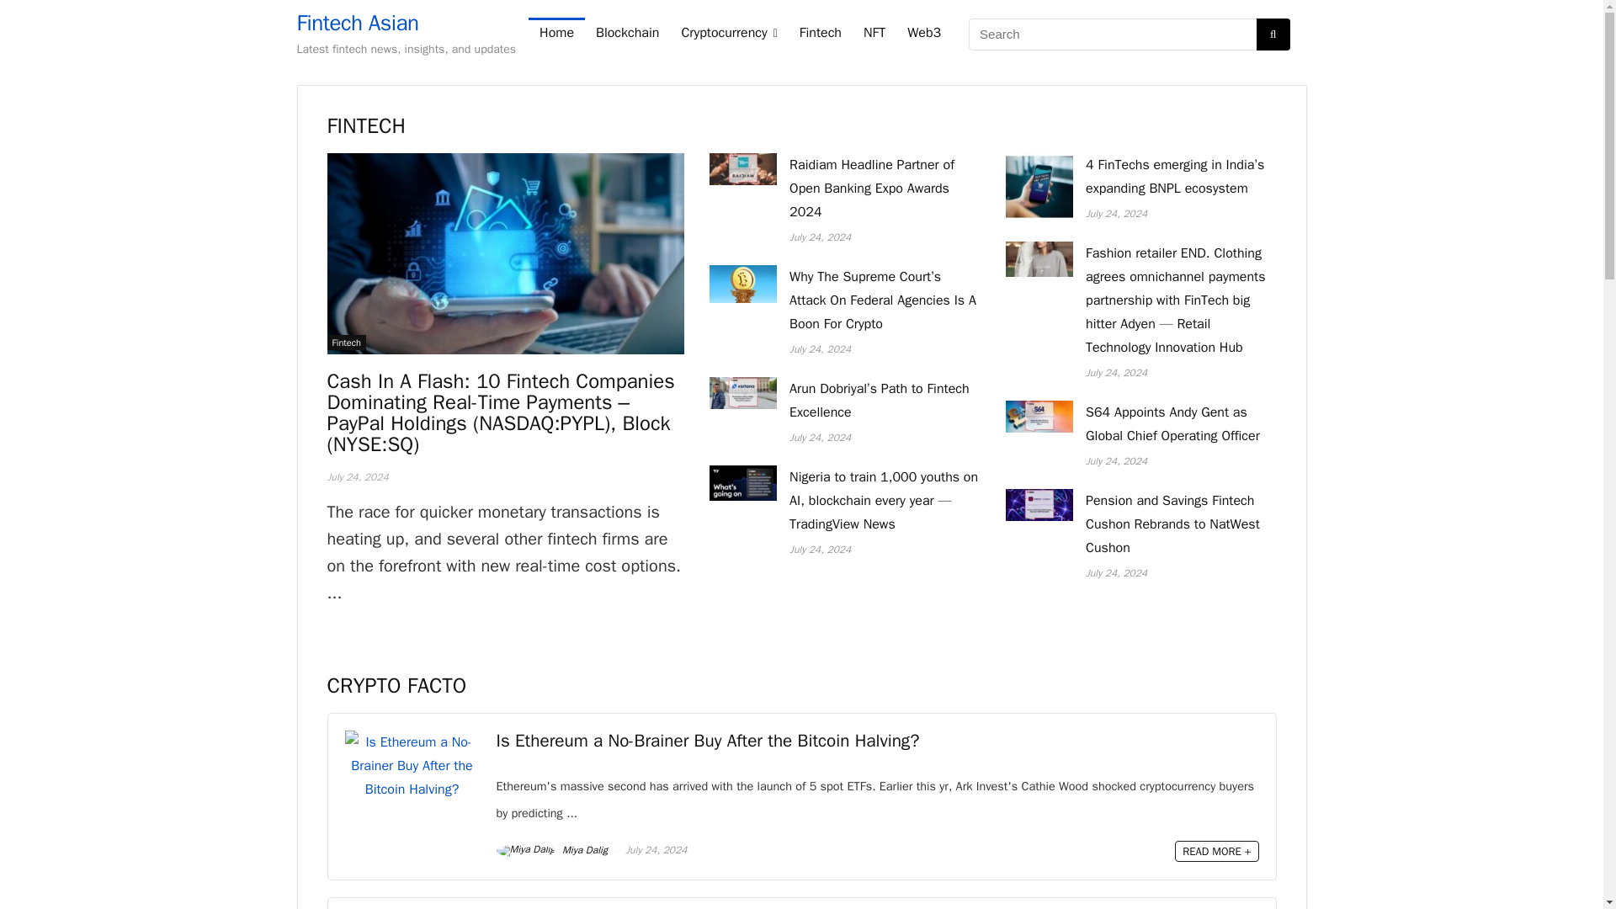  I want to click on FINTECH, so click(365, 125).